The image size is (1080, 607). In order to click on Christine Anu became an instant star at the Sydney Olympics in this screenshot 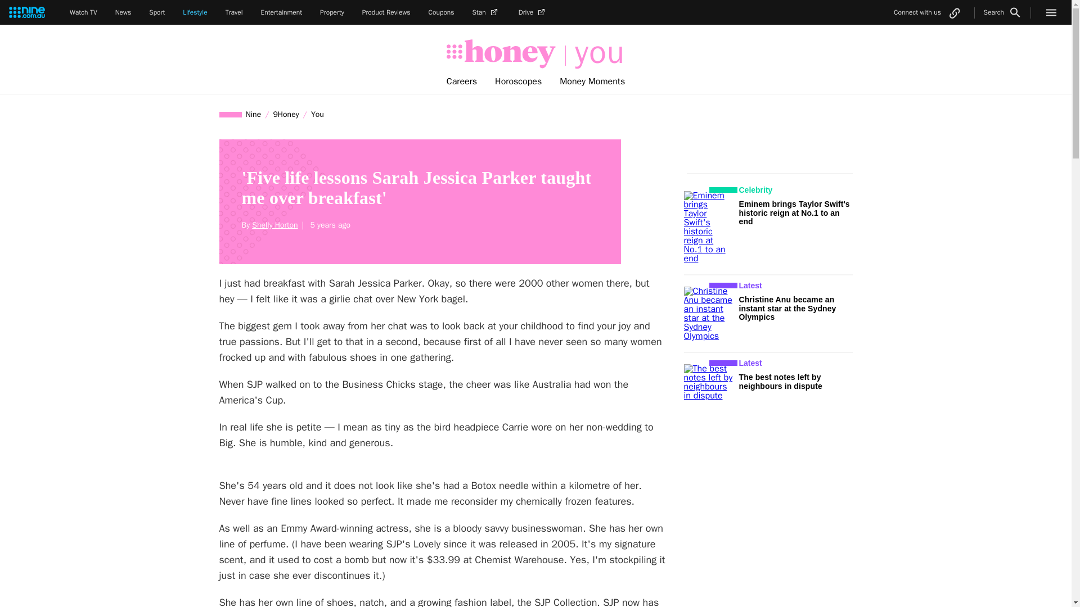, I will do `click(787, 308)`.